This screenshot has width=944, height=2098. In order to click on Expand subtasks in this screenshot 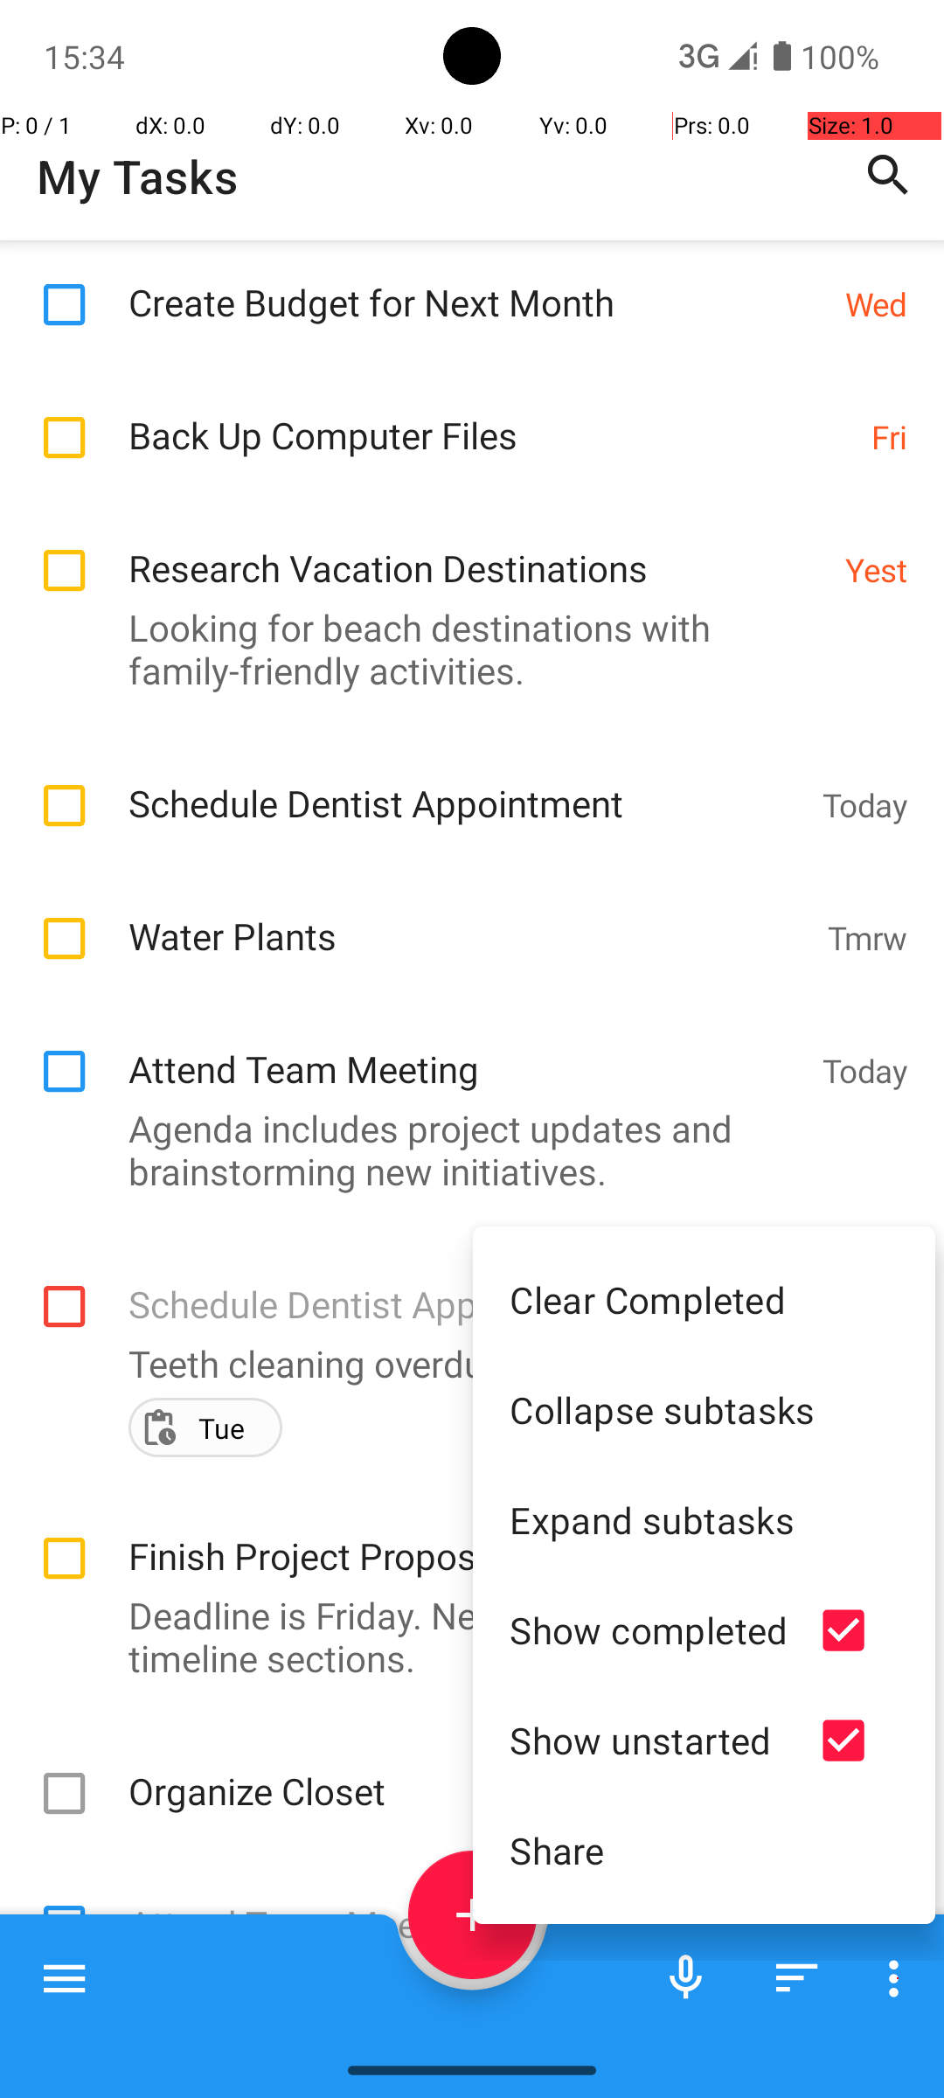, I will do `click(705, 1519)`.